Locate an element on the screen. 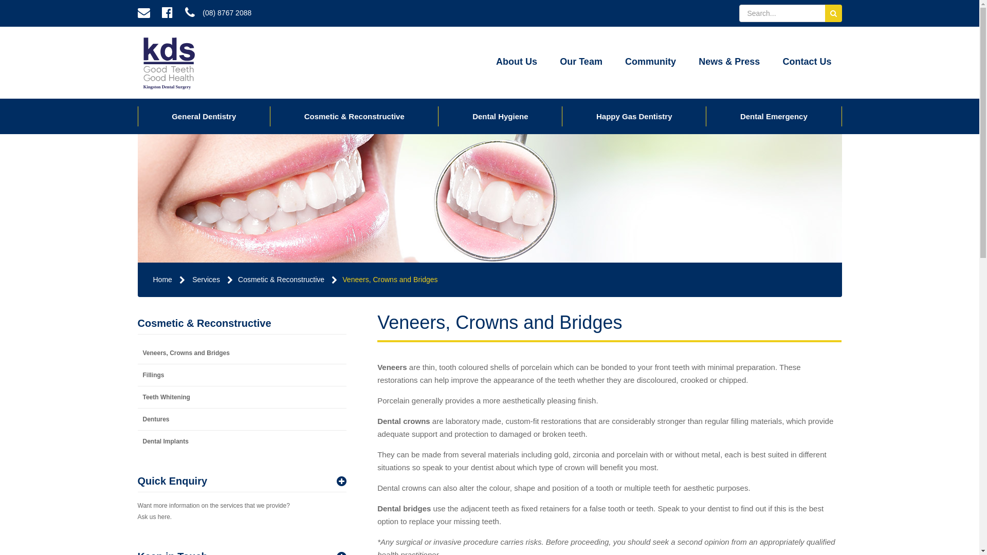 This screenshot has height=555, width=987. Fillings is located at coordinates (243, 375).